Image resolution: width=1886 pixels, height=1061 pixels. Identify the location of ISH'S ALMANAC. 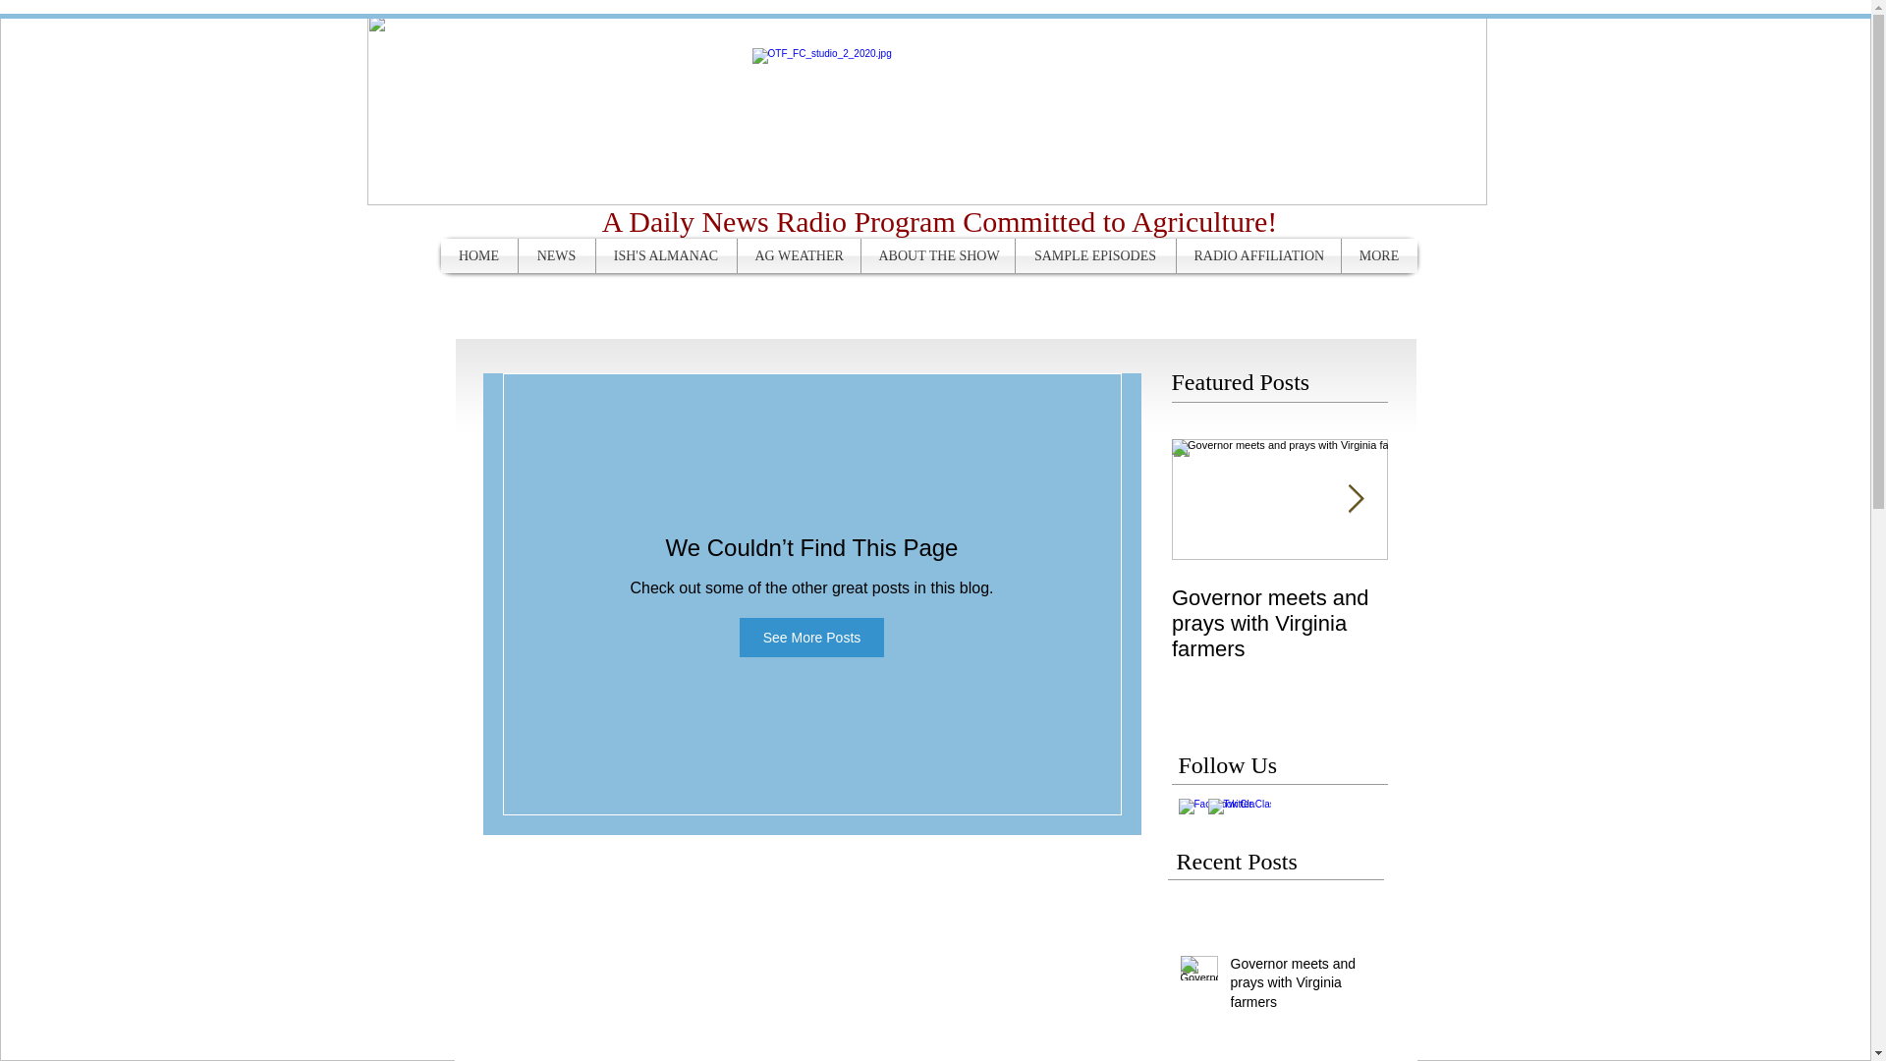
(665, 255).